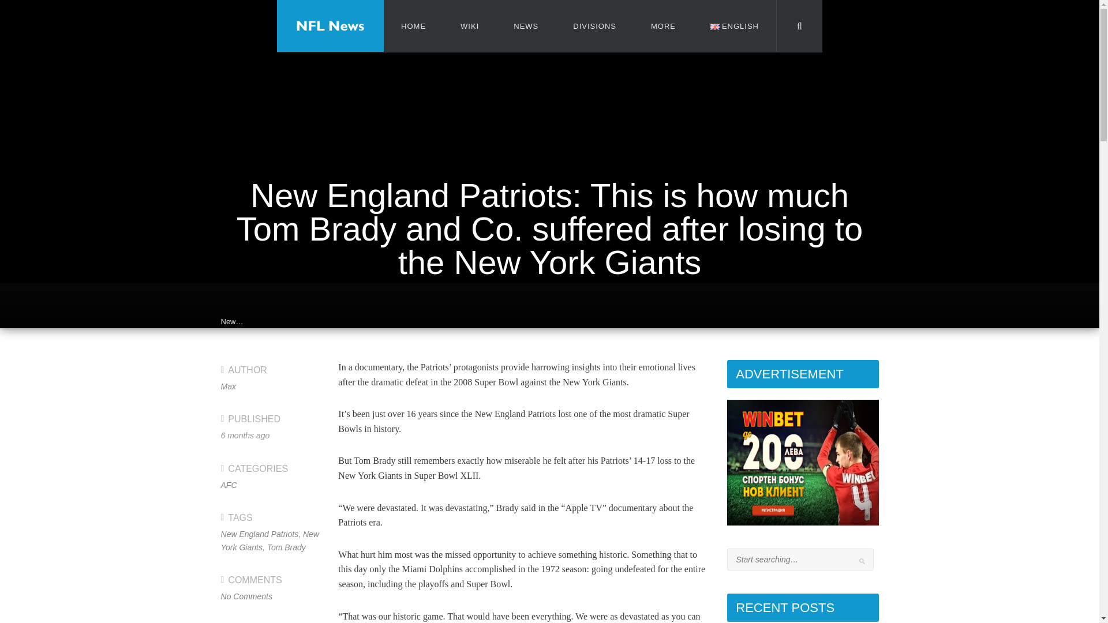 The height and width of the screenshot is (623, 1108). What do you see at coordinates (330, 25) in the screenshot?
I see `NFL News` at bounding box center [330, 25].